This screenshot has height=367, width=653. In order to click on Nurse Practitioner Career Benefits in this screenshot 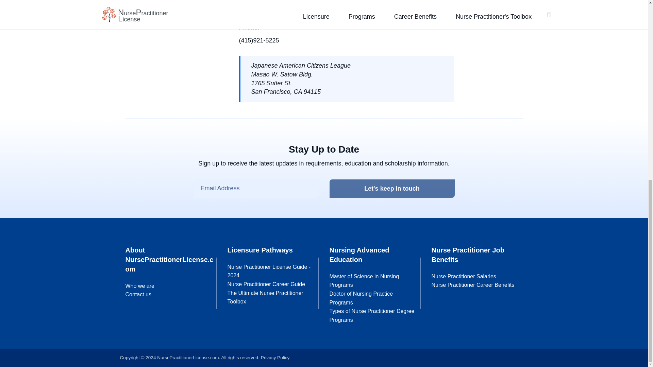, I will do `click(473, 285)`.